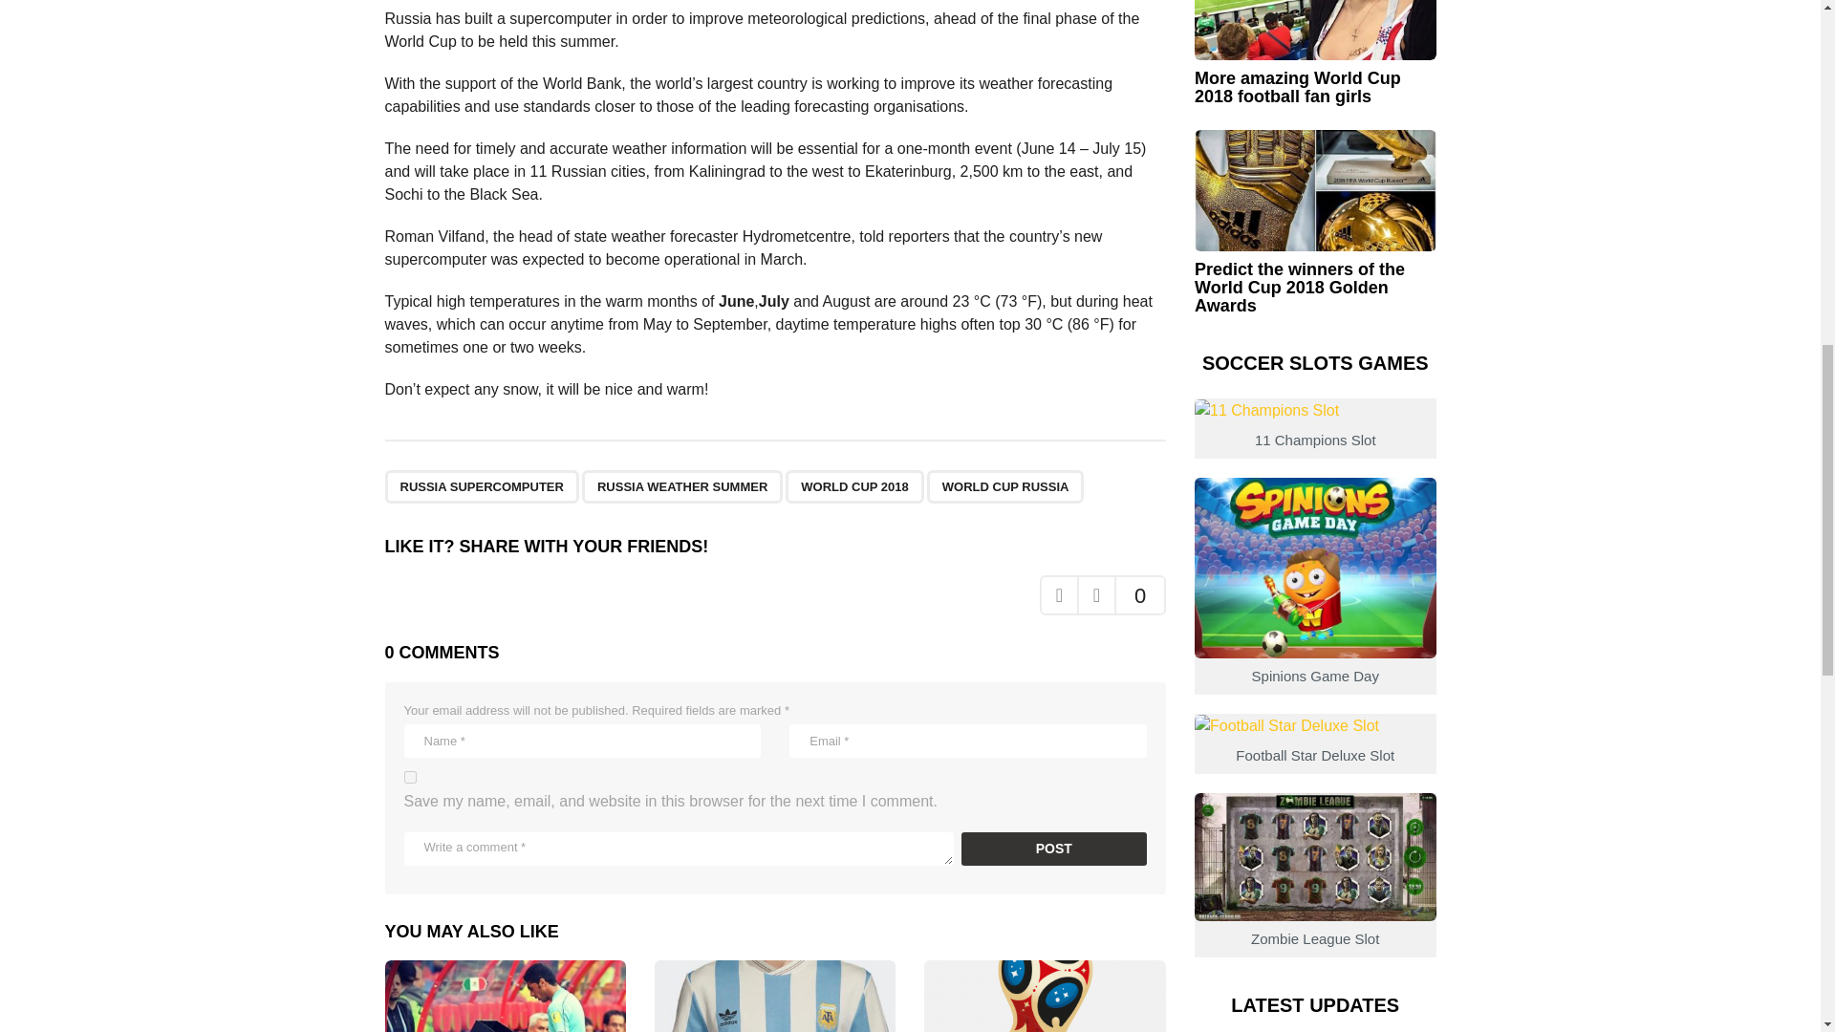 This screenshot has width=1835, height=1032. Describe the element at coordinates (1005, 487) in the screenshot. I see `WORLD CUP RUSSIA` at that location.